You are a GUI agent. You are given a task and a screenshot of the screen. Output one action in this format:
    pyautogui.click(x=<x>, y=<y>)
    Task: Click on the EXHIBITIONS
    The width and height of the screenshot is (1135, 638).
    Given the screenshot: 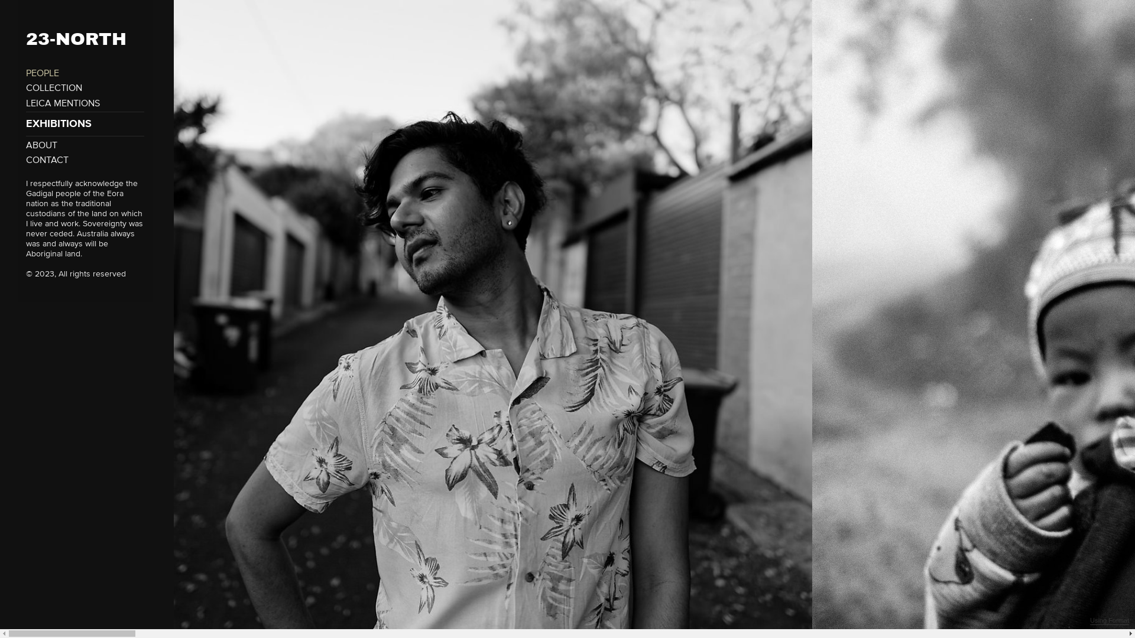 What is the action you would take?
    pyautogui.click(x=85, y=124)
    